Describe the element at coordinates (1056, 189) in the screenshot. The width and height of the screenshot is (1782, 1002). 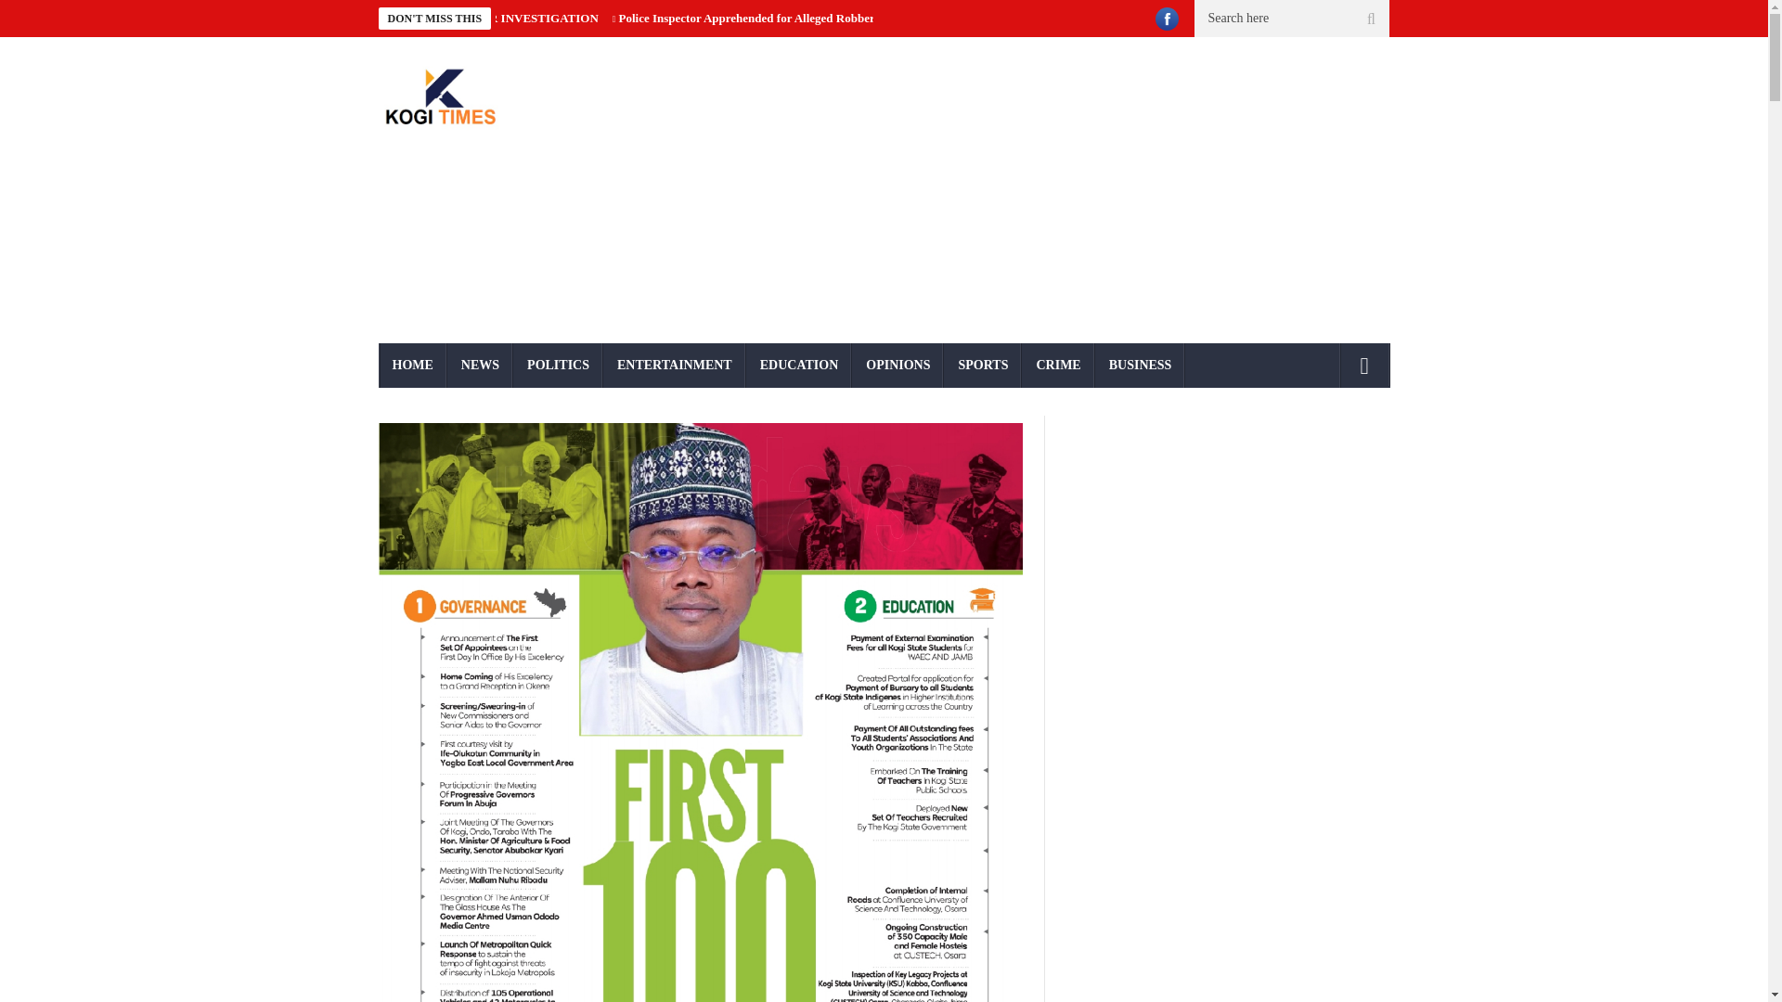
I see `Advertisement` at that location.